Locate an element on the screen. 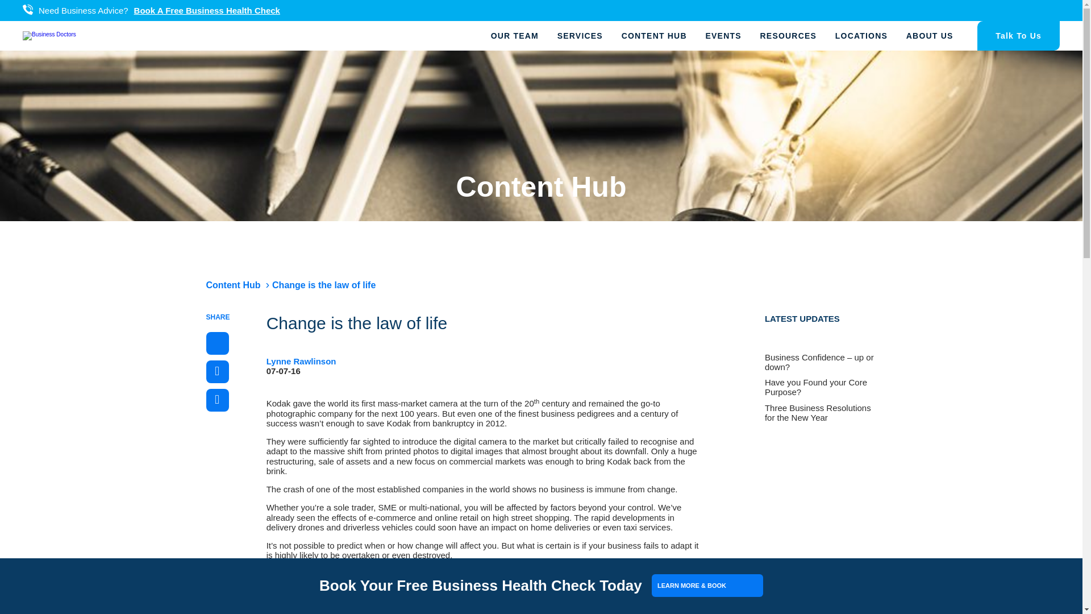 The image size is (1091, 614). Book A Free Business Health Check is located at coordinates (207, 10).